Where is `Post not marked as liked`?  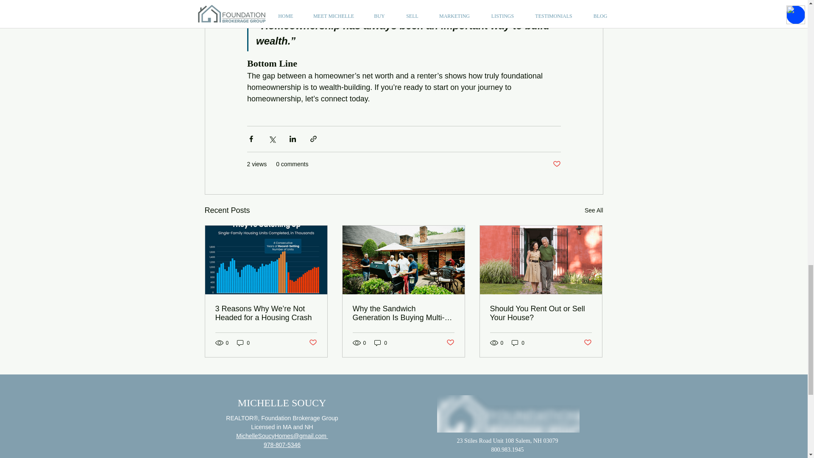 Post not marked as liked is located at coordinates (588, 343).